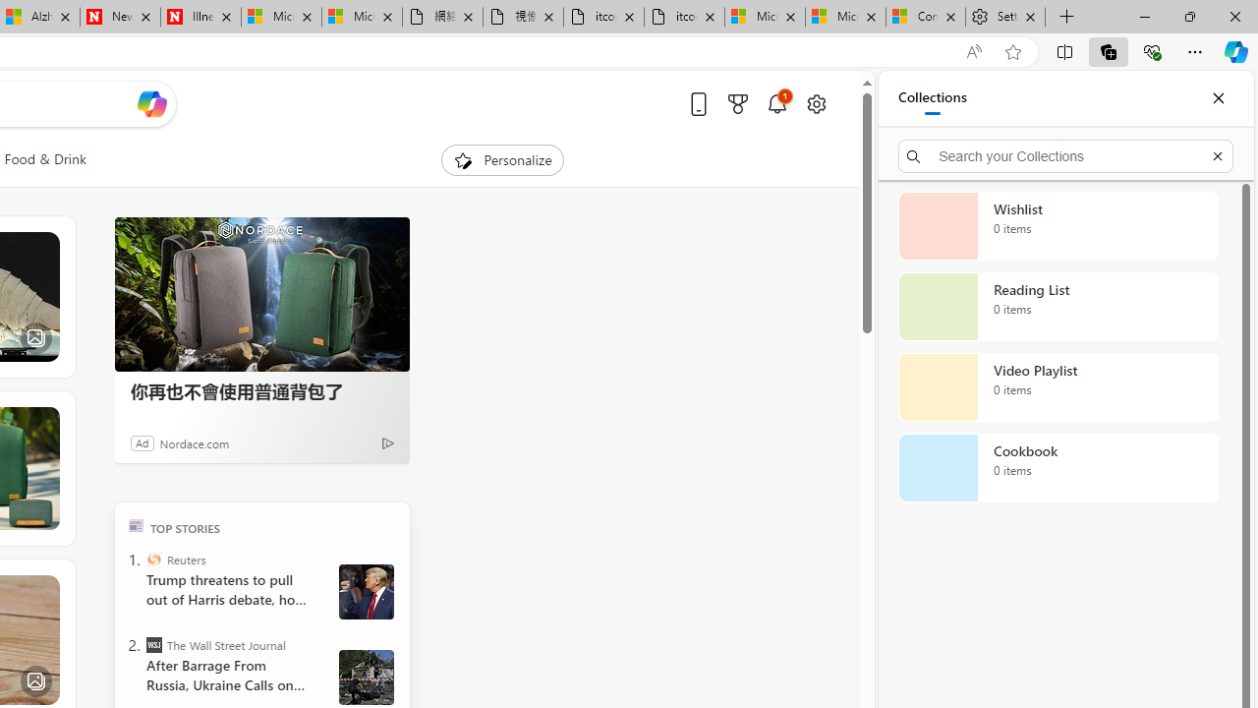 This screenshot has width=1258, height=708. Describe the element at coordinates (153, 559) in the screenshot. I see `Reuters` at that location.